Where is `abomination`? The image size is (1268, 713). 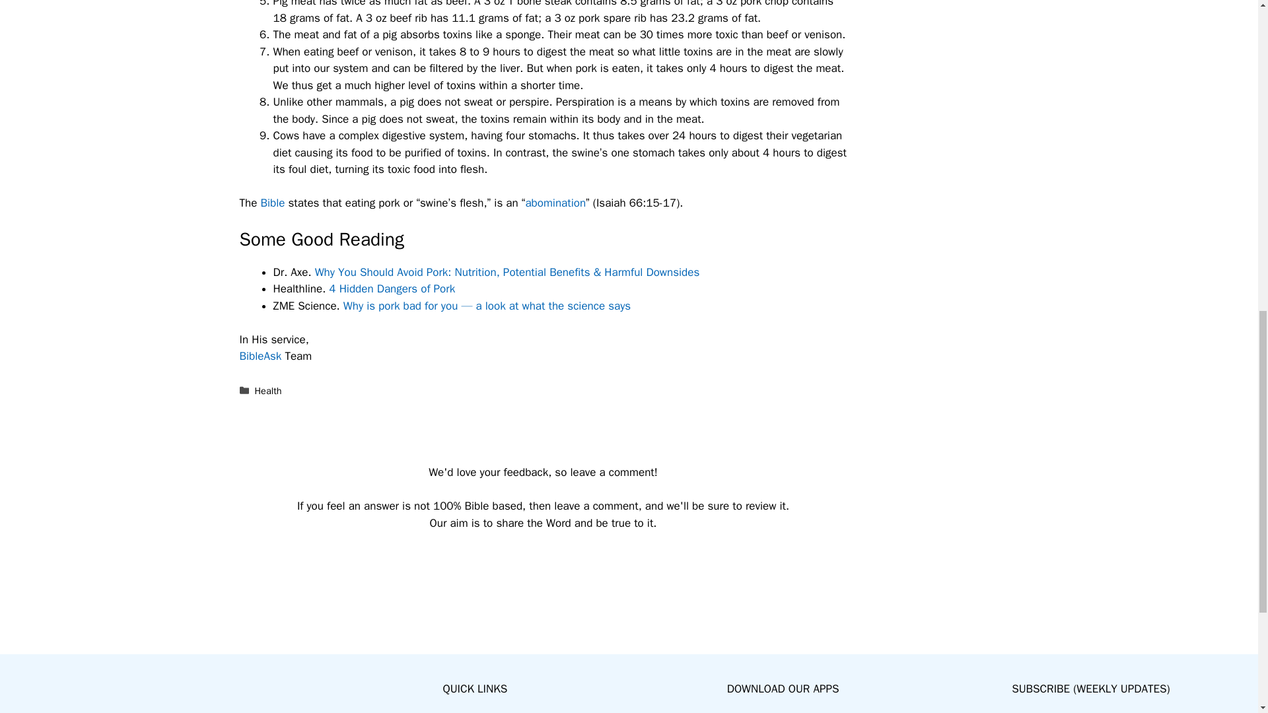 abomination is located at coordinates (555, 203).